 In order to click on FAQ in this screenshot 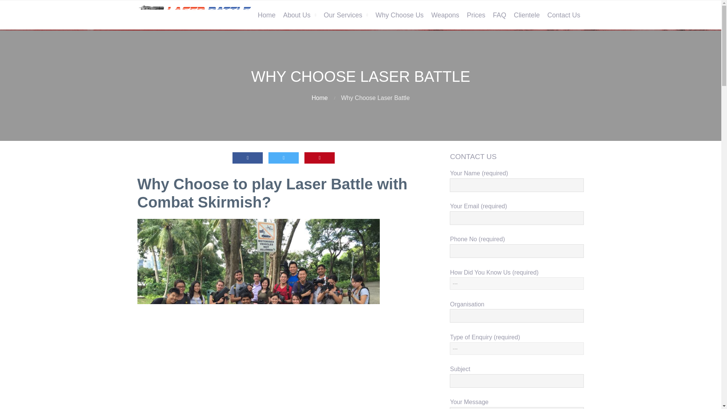, I will do `click(500, 15)`.